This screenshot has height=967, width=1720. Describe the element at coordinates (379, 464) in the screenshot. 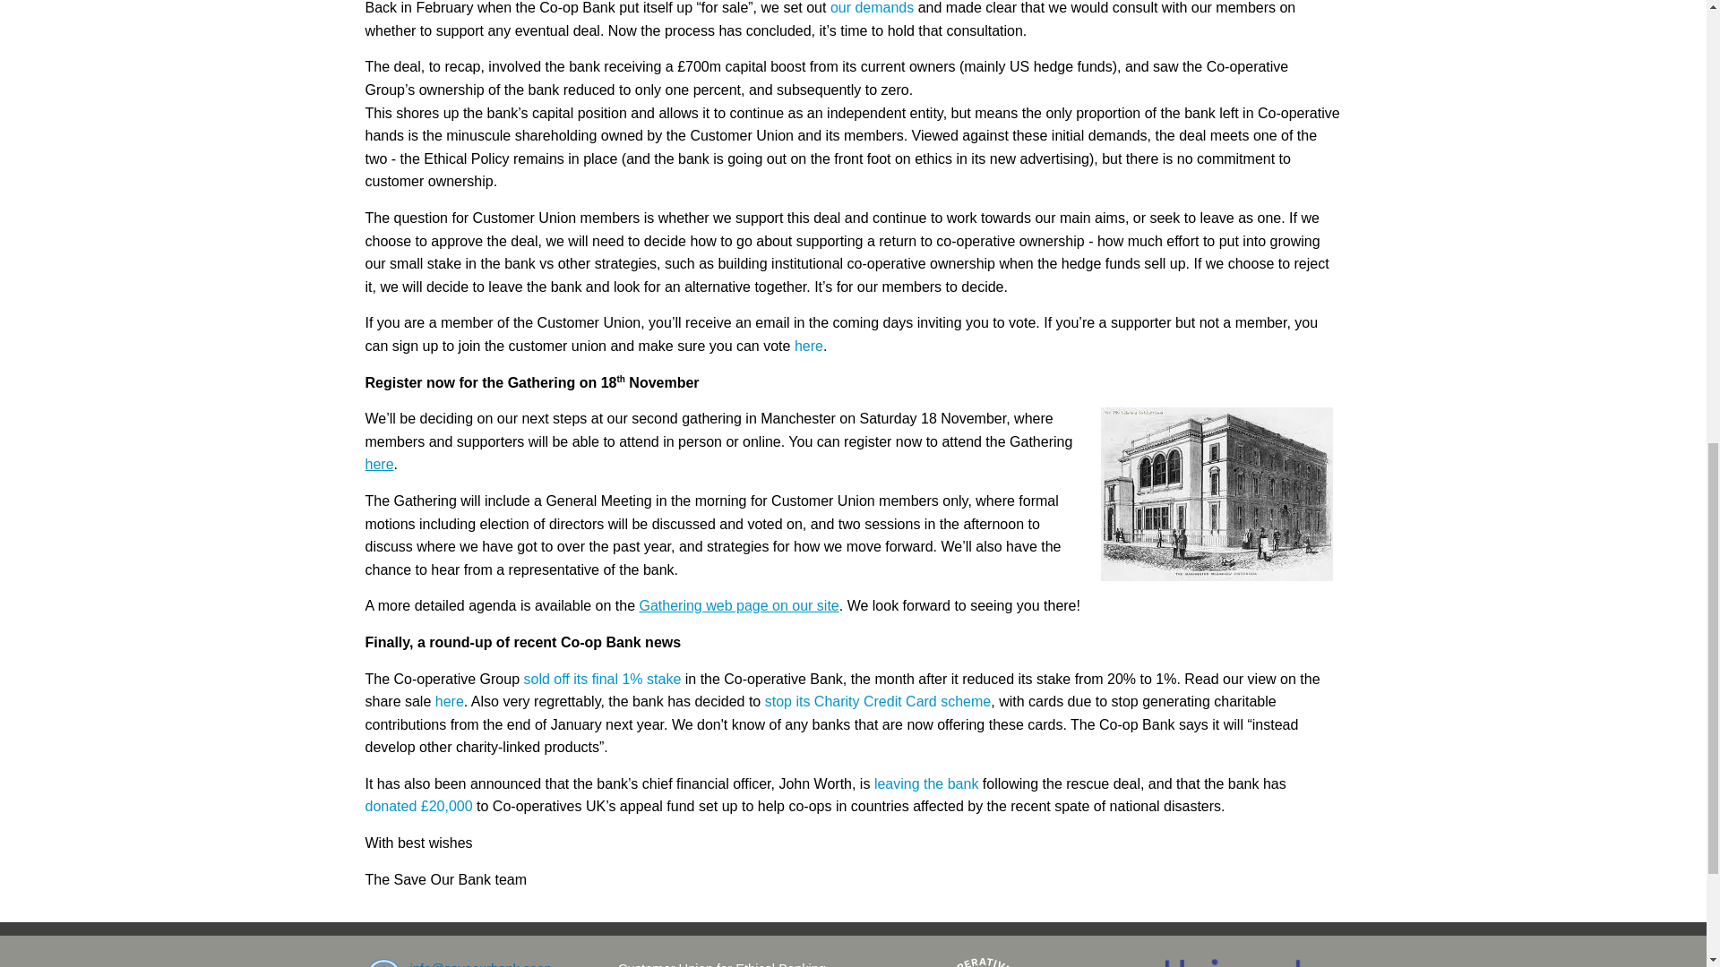

I see `here` at that location.